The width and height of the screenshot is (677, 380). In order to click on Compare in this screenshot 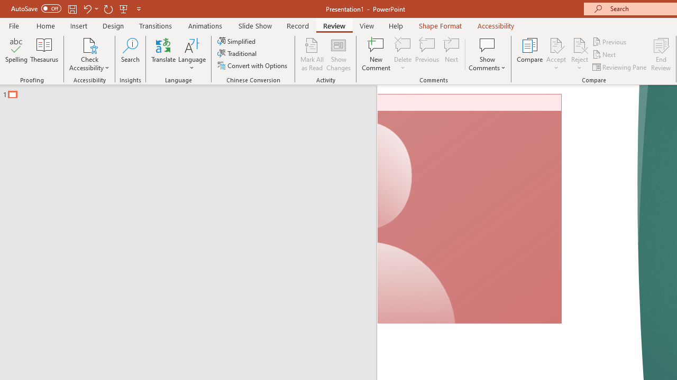, I will do `click(530, 54)`.